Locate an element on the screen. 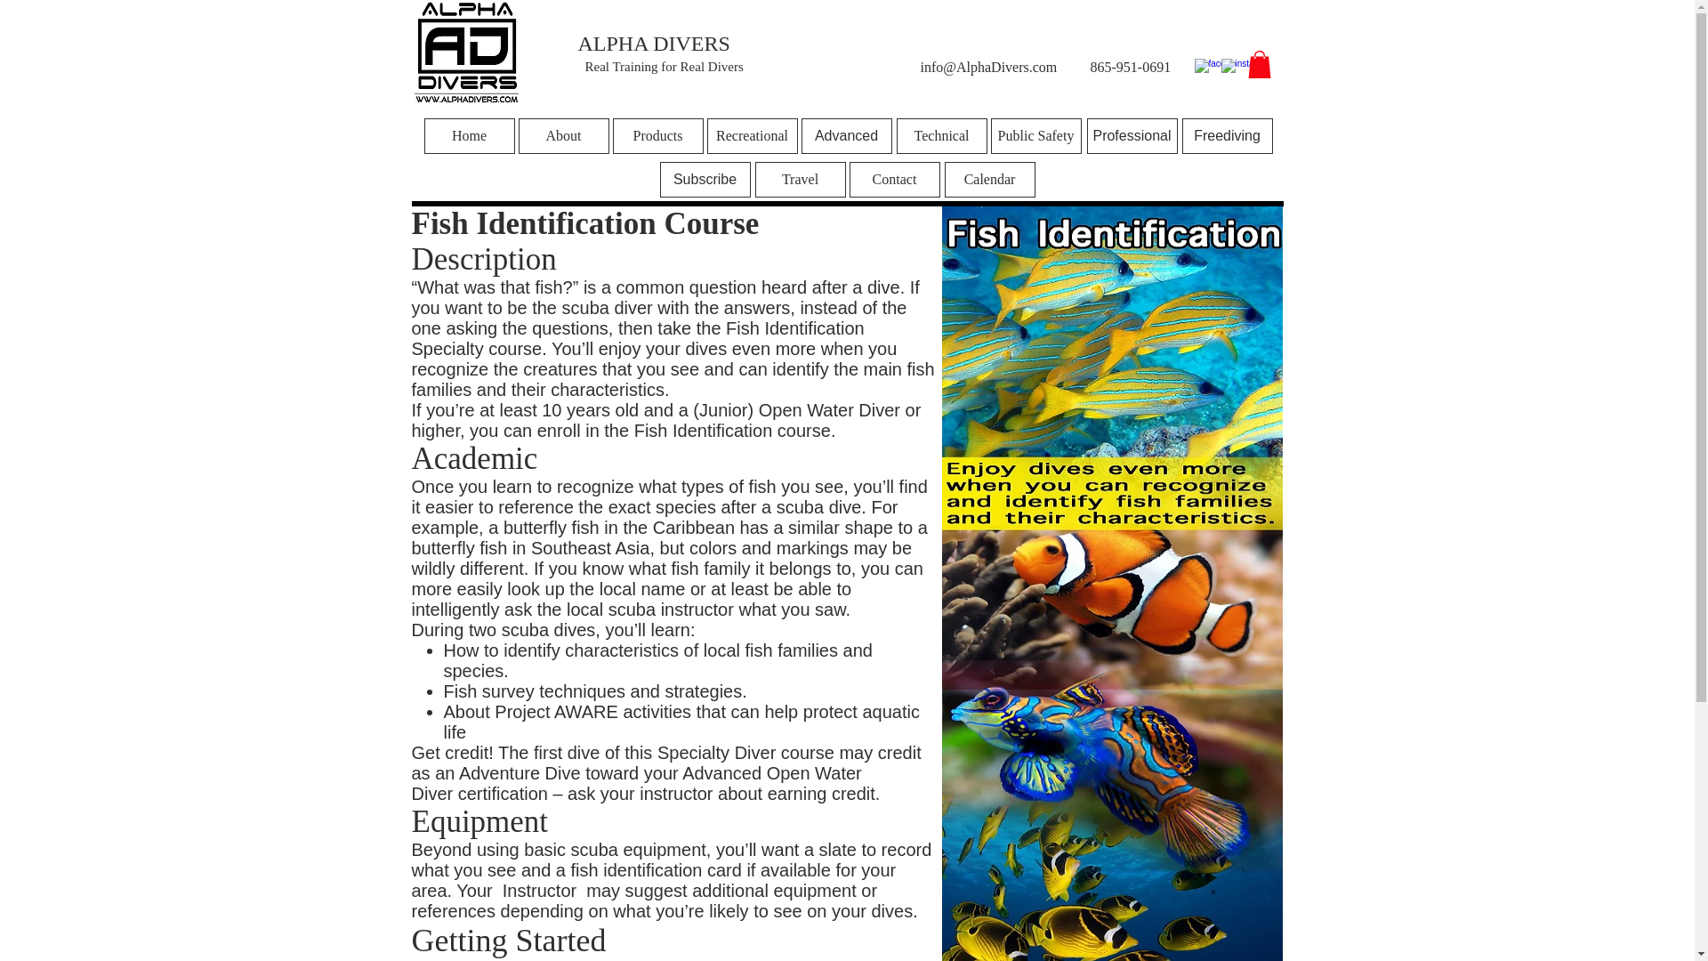  Recreational is located at coordinates (752, 135).